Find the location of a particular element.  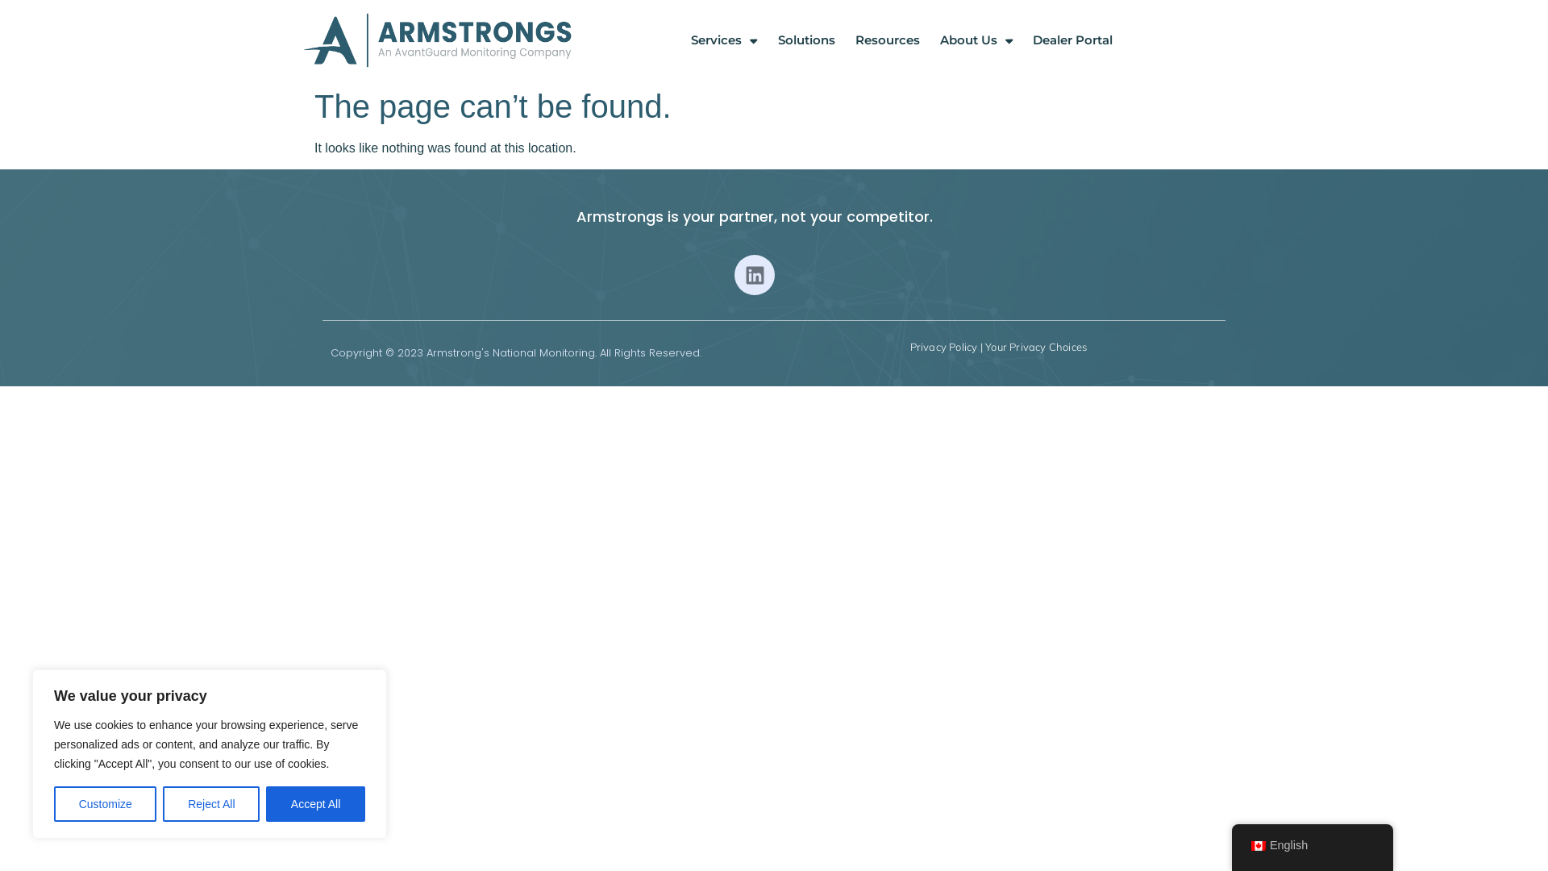

  is located at coordinates (1088, 347).